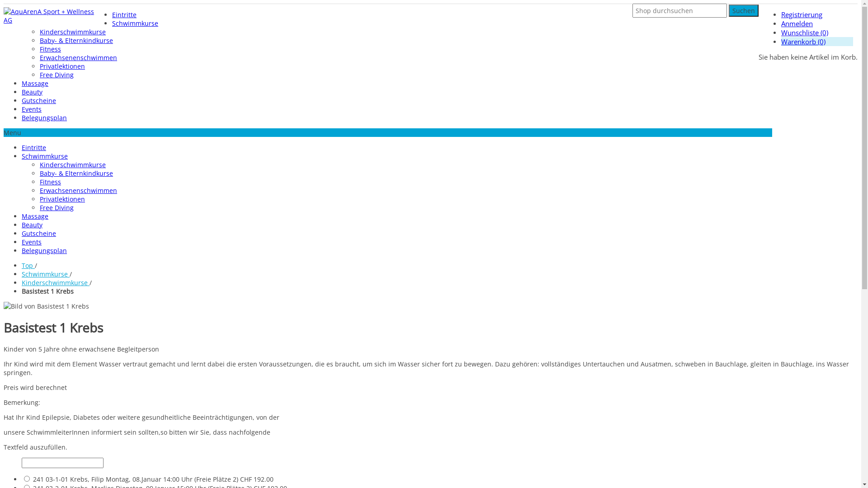 The width and height of the screenshot is (868, 488). Describe the element at coordinates (73, 32) in the screenshot. I see `Kinderschwimmkurse` at that location.